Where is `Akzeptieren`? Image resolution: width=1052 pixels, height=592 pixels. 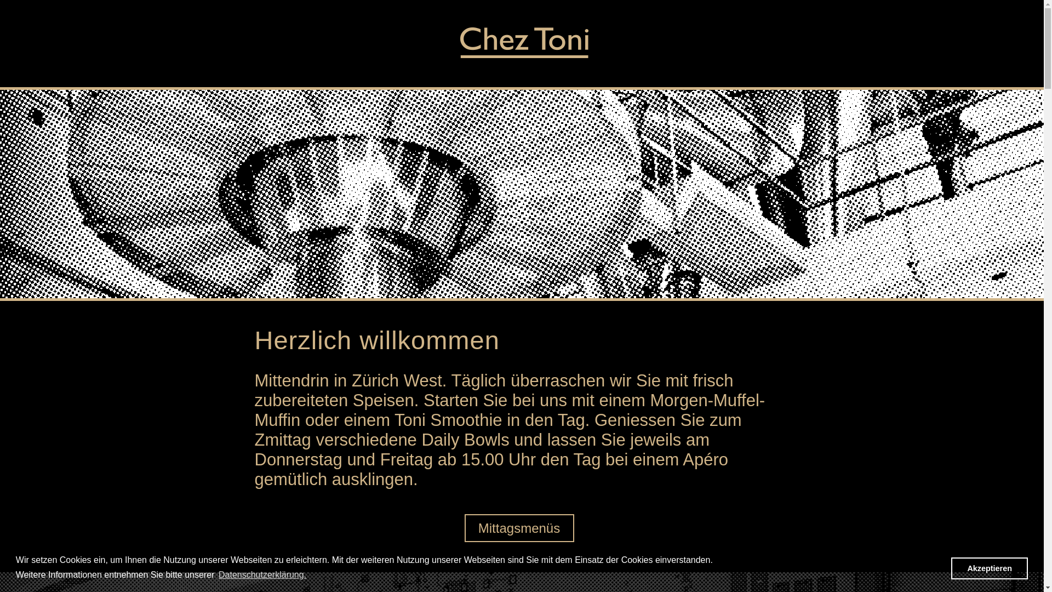 Akzeptieren is located at coordinates (990, 568).